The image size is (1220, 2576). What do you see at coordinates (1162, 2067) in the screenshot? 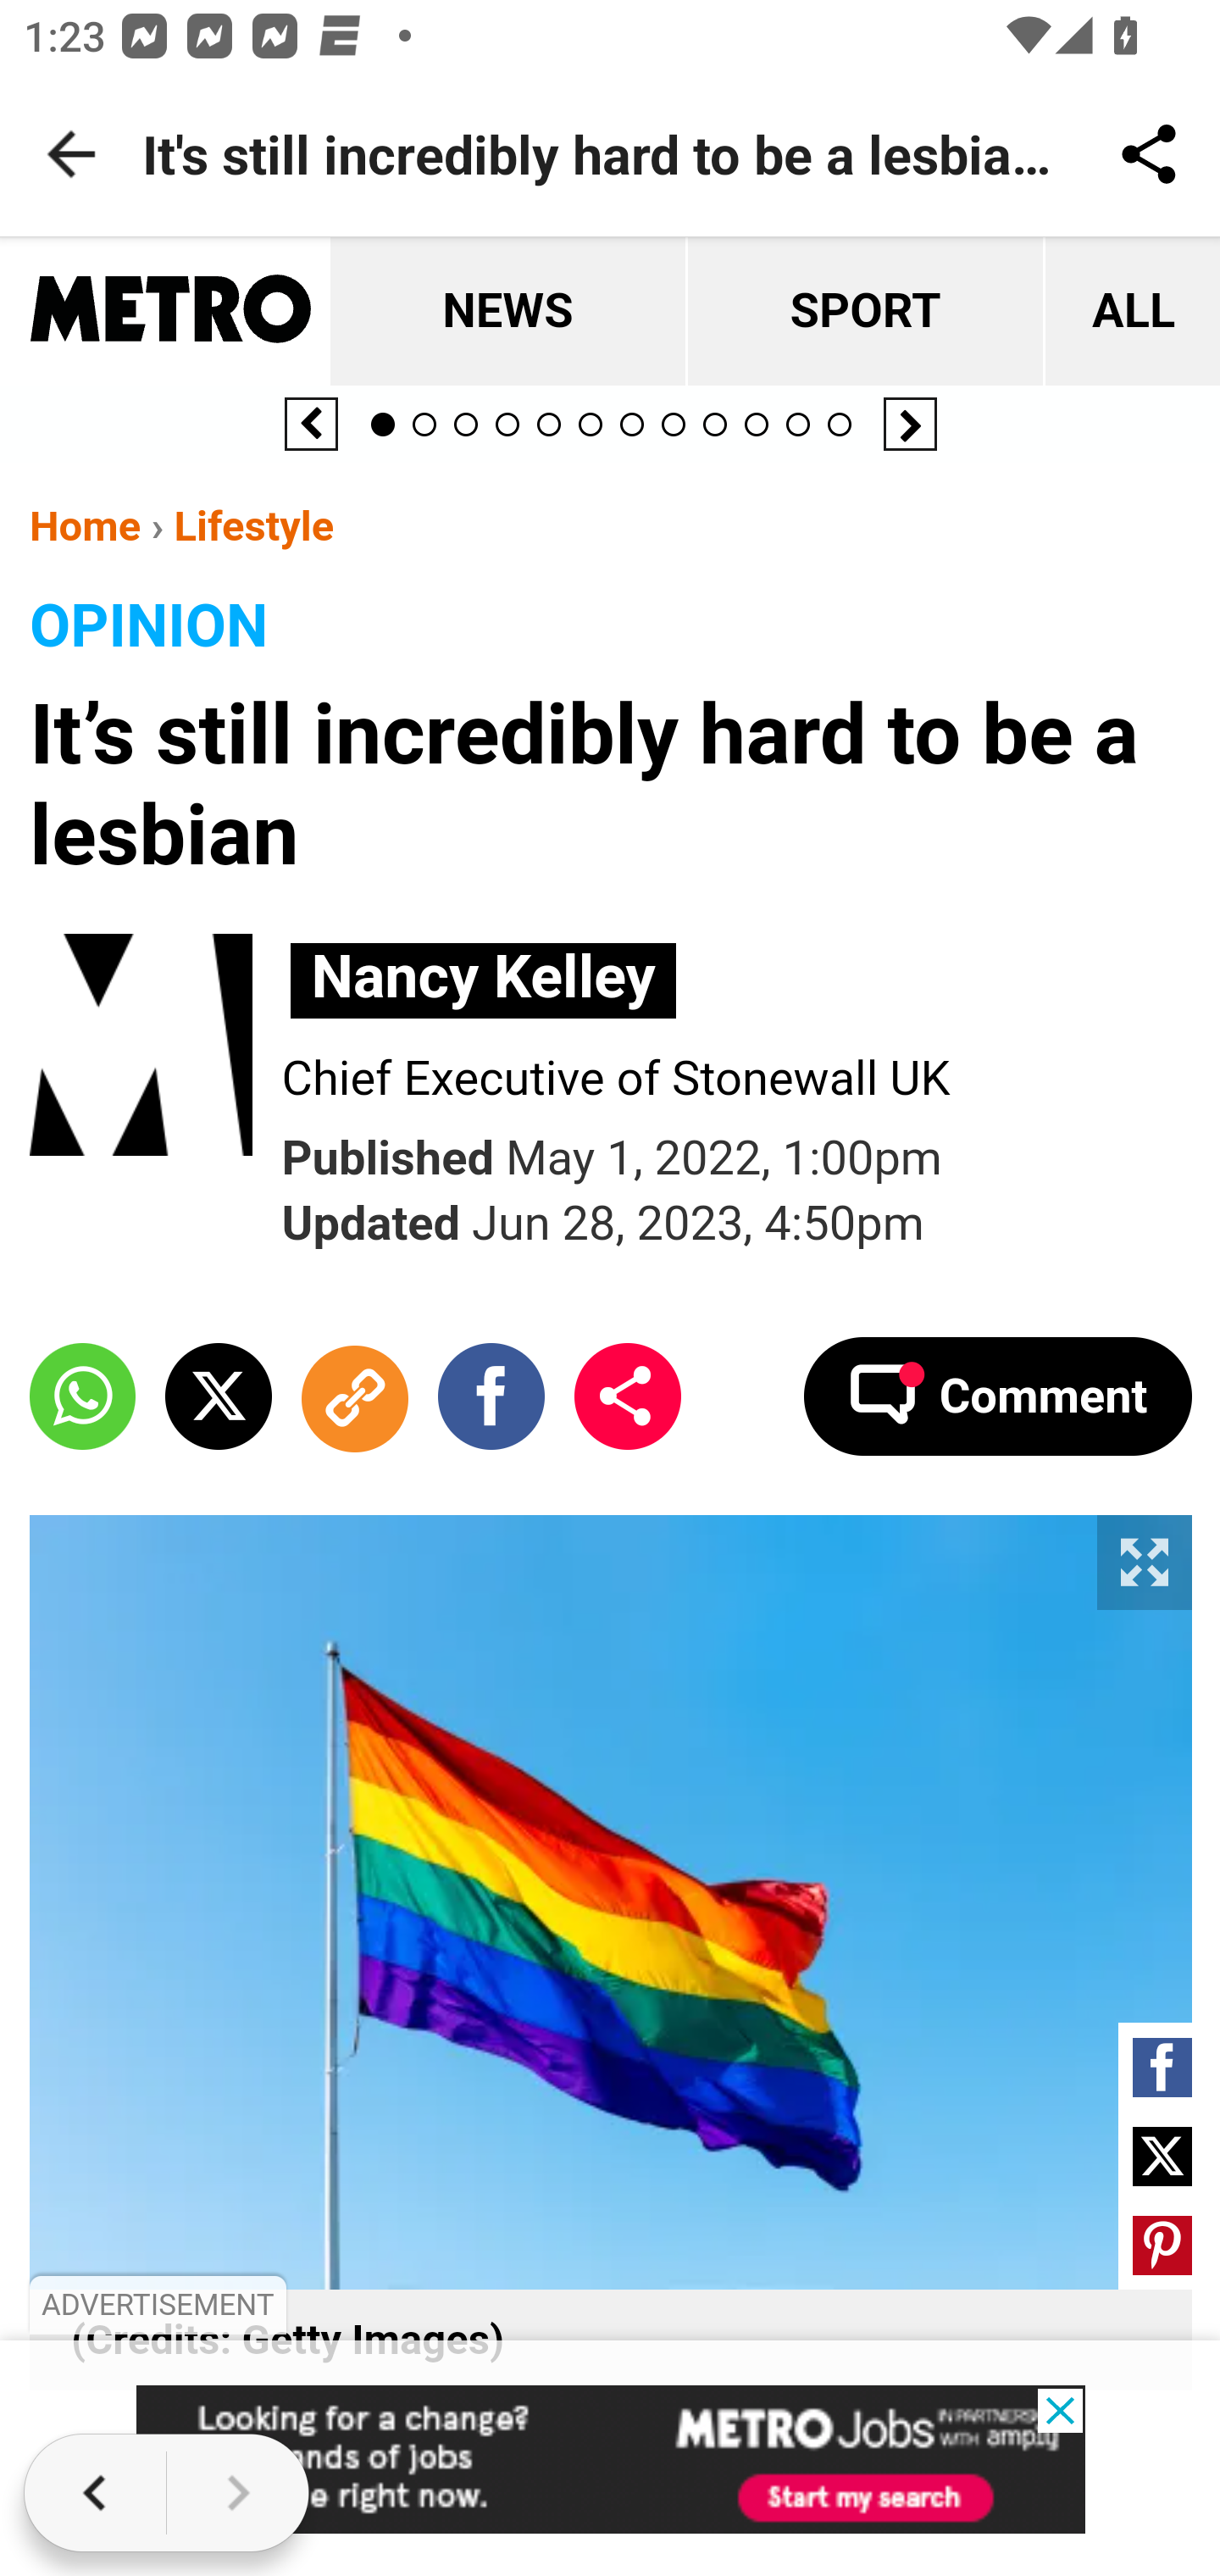
I see `` at bounding box center [1162, 2067].